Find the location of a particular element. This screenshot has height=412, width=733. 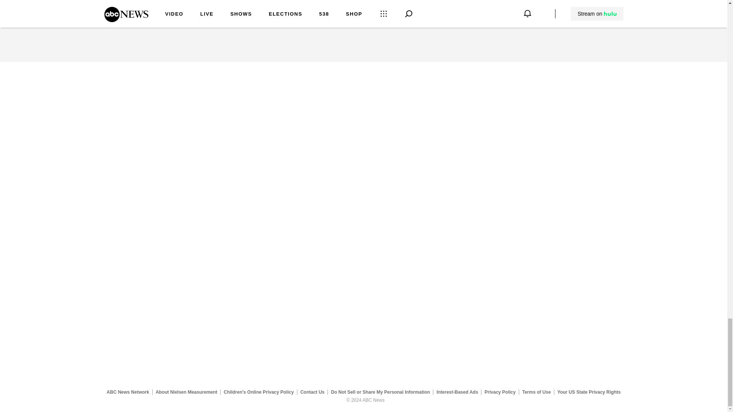

Children's Online Privacy Policy is located at coordinates (259, 392).